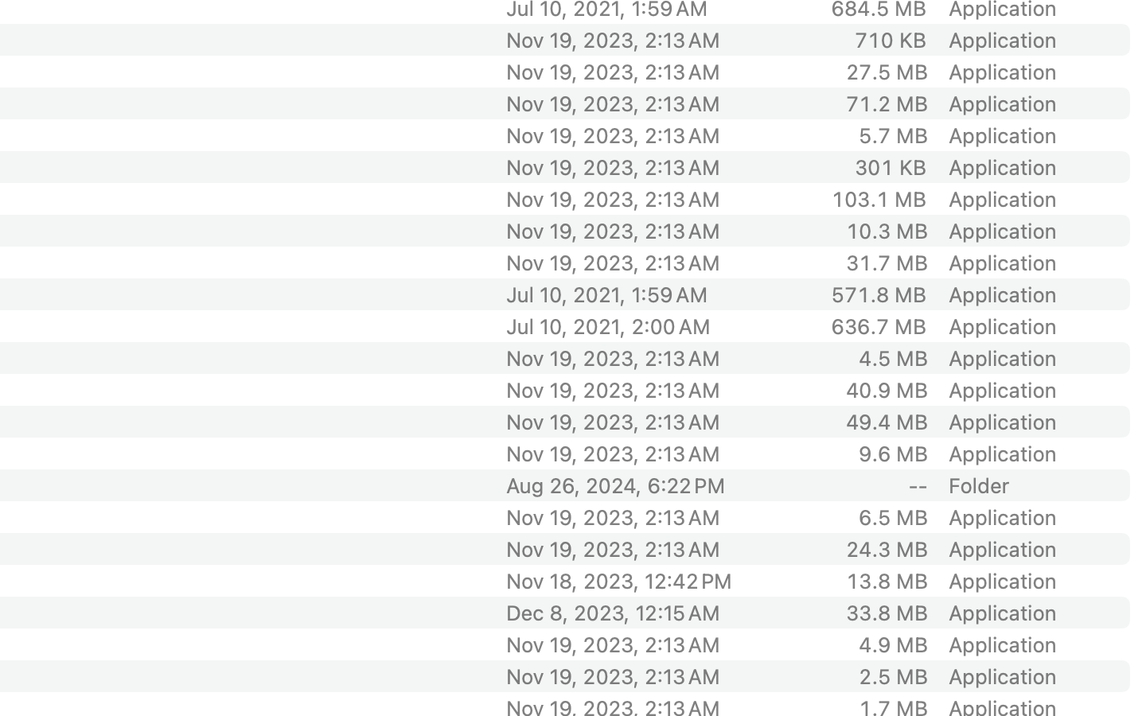 Image resolution: width=1146 pixels, height=716 pixels. Describe the element at coordinates (887, 549) in the screenshot. I see `24.3 MB` at that location.